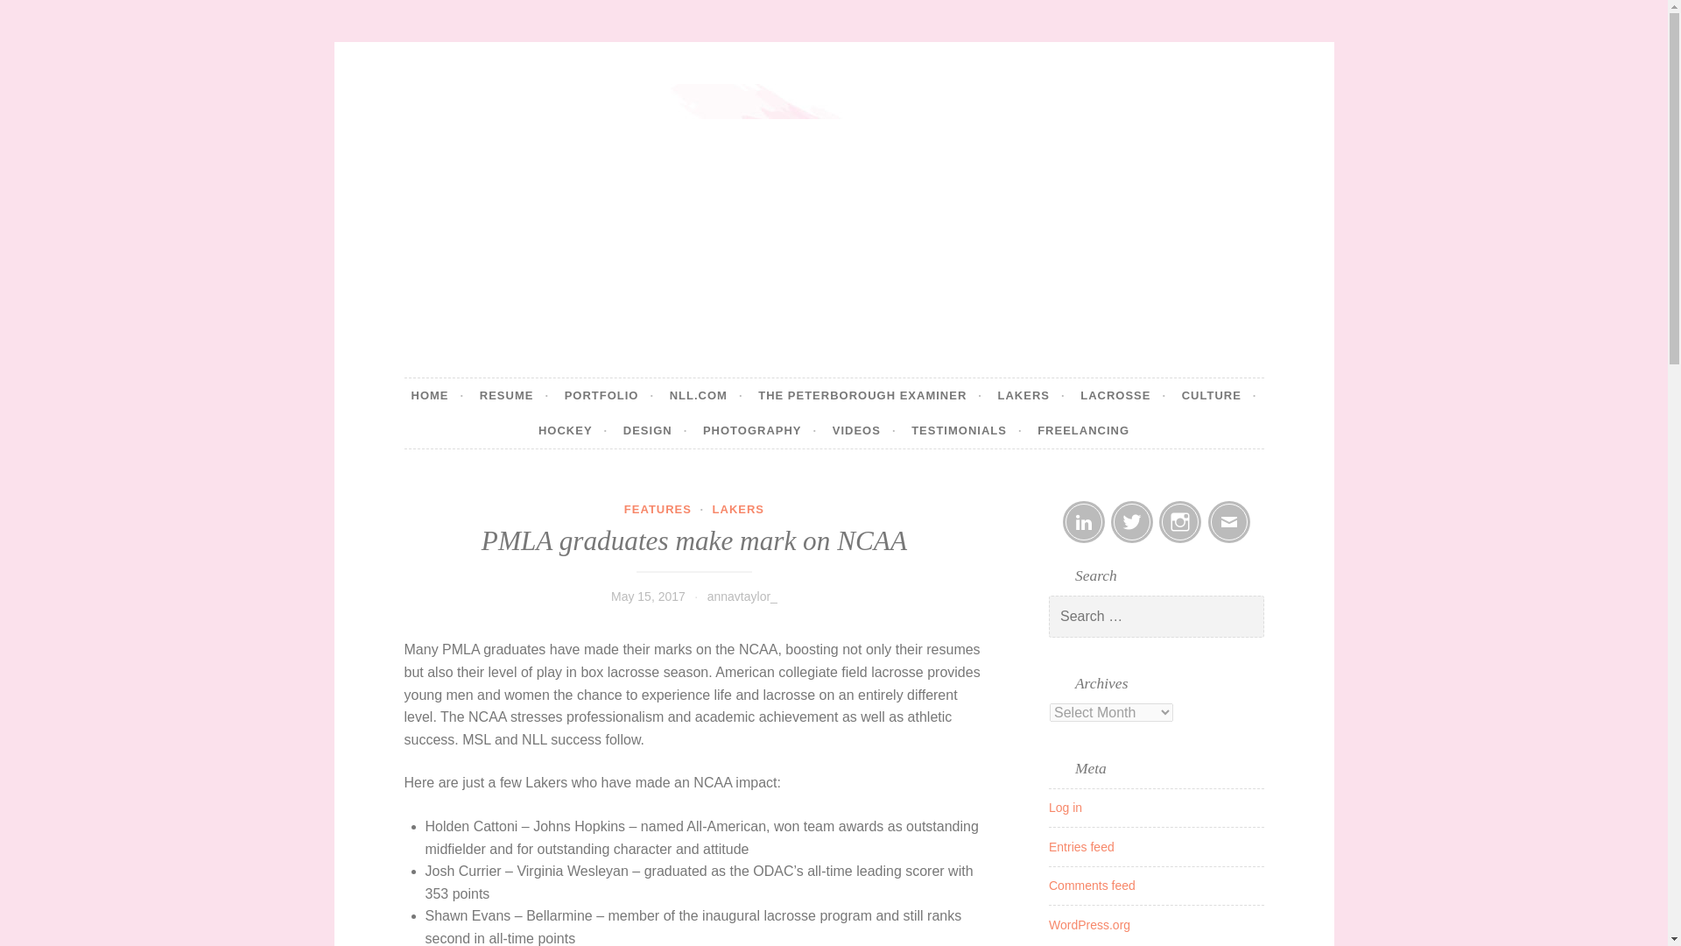 Image resolution: width=1681 pixels, height=946 pixels. I want to click on LACROSSE, so click(1123, 396).